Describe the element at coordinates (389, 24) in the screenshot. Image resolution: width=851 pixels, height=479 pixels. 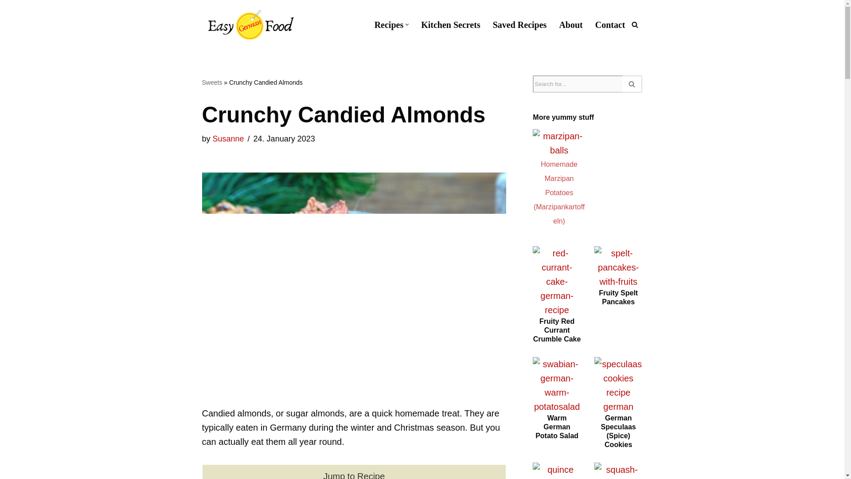
I see `Recipes` at that location.